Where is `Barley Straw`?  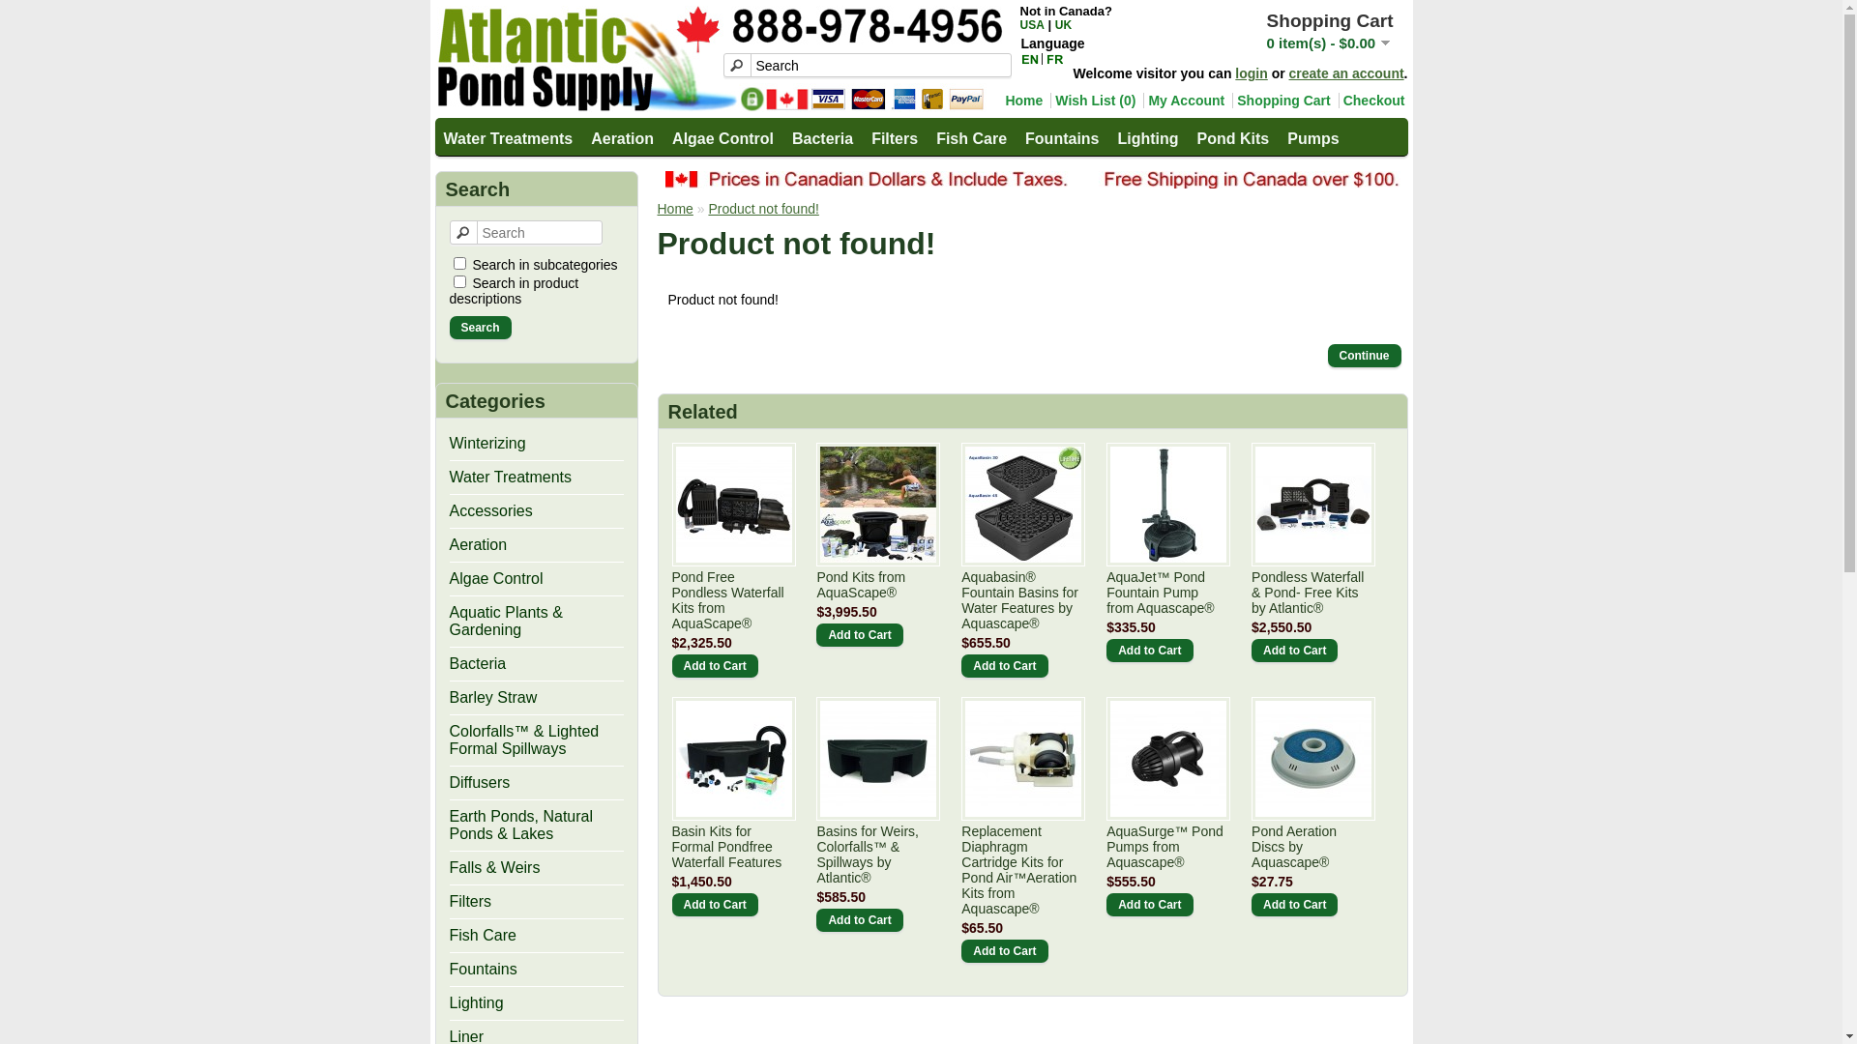 Barley Straw is located at coordinates (493, 698).